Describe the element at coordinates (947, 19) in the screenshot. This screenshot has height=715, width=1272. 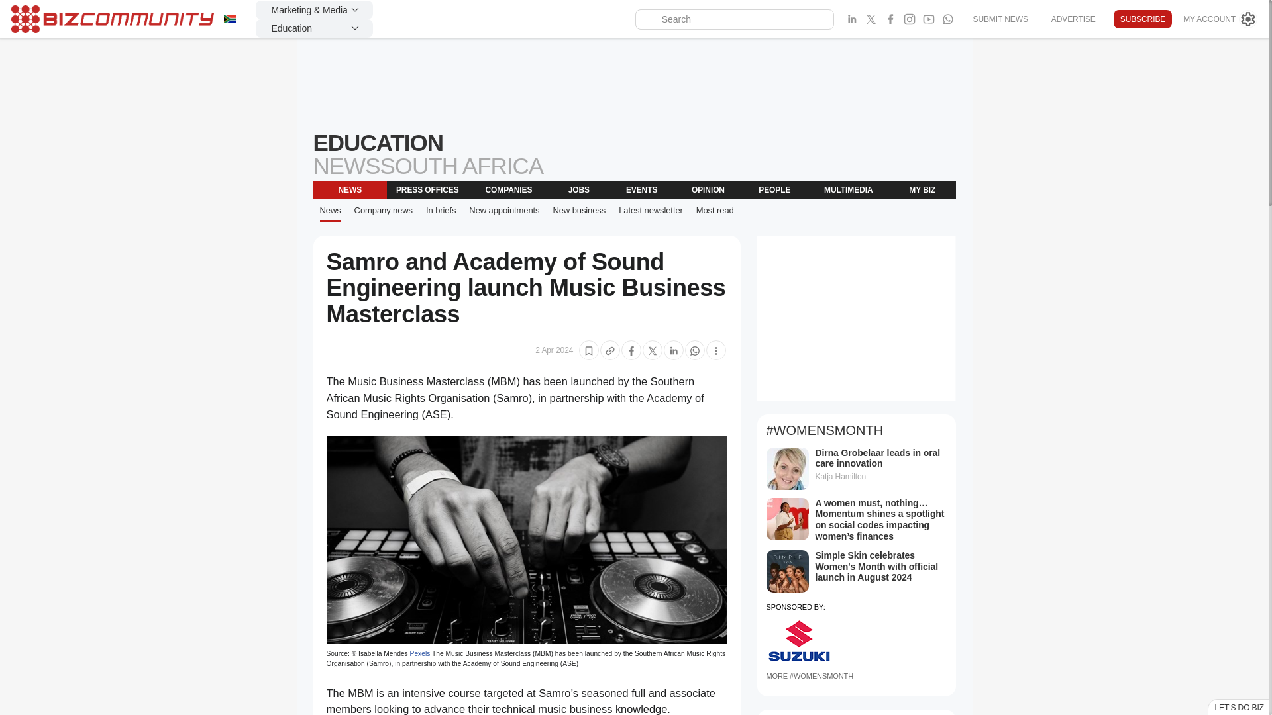
I see `Bizcommunity facebook` at that location.